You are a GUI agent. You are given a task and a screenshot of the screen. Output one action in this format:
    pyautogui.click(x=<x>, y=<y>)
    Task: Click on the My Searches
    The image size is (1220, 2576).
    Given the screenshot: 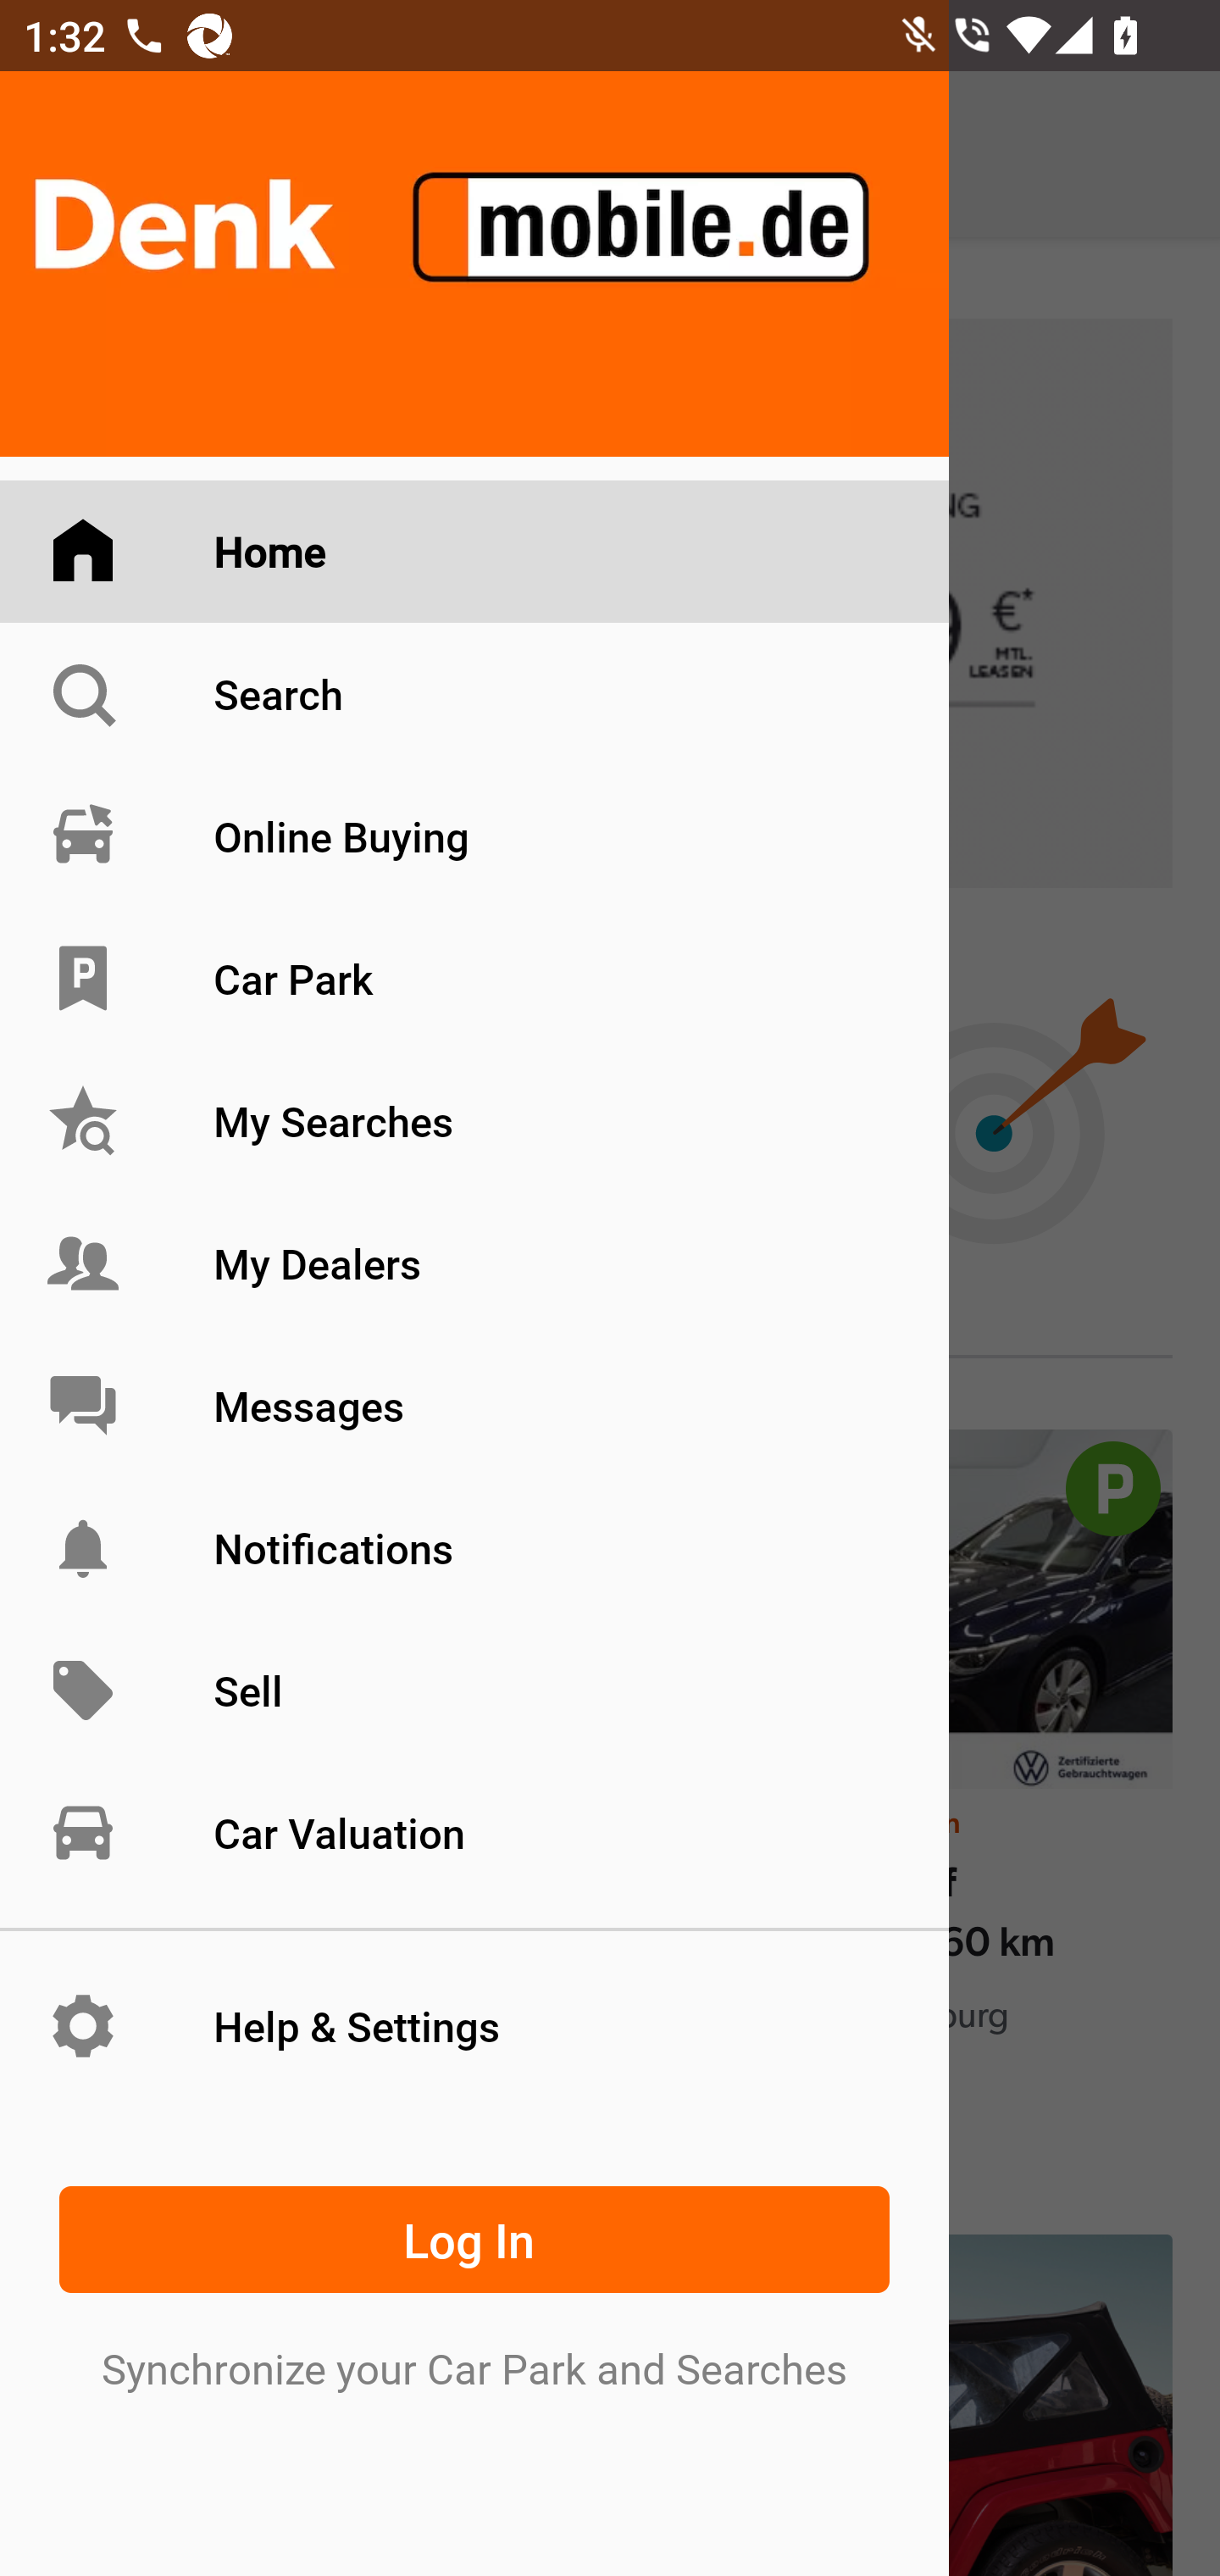 What is the action you would take?
    pyautogui.click(x=474, y=1122)
    